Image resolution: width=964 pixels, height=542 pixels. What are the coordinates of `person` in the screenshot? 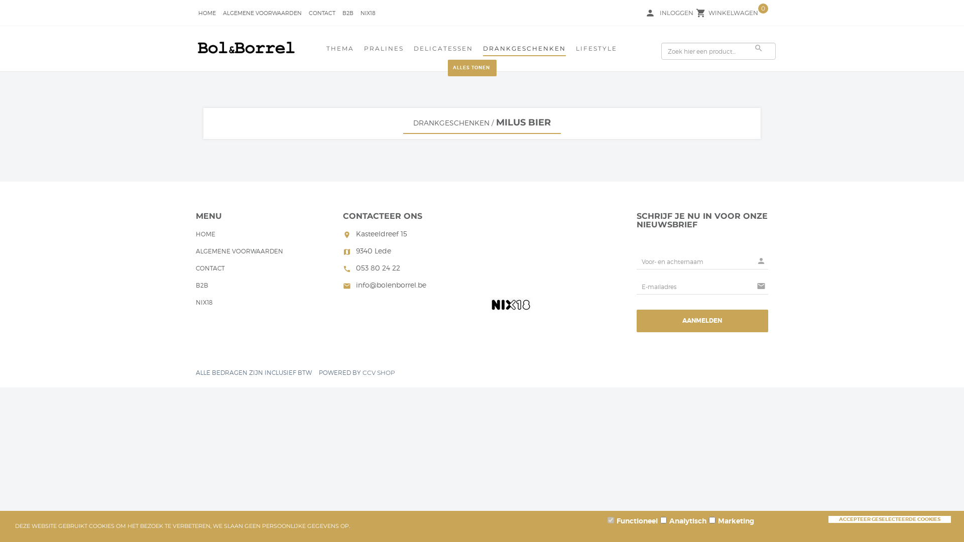 It's located at (650, 13).